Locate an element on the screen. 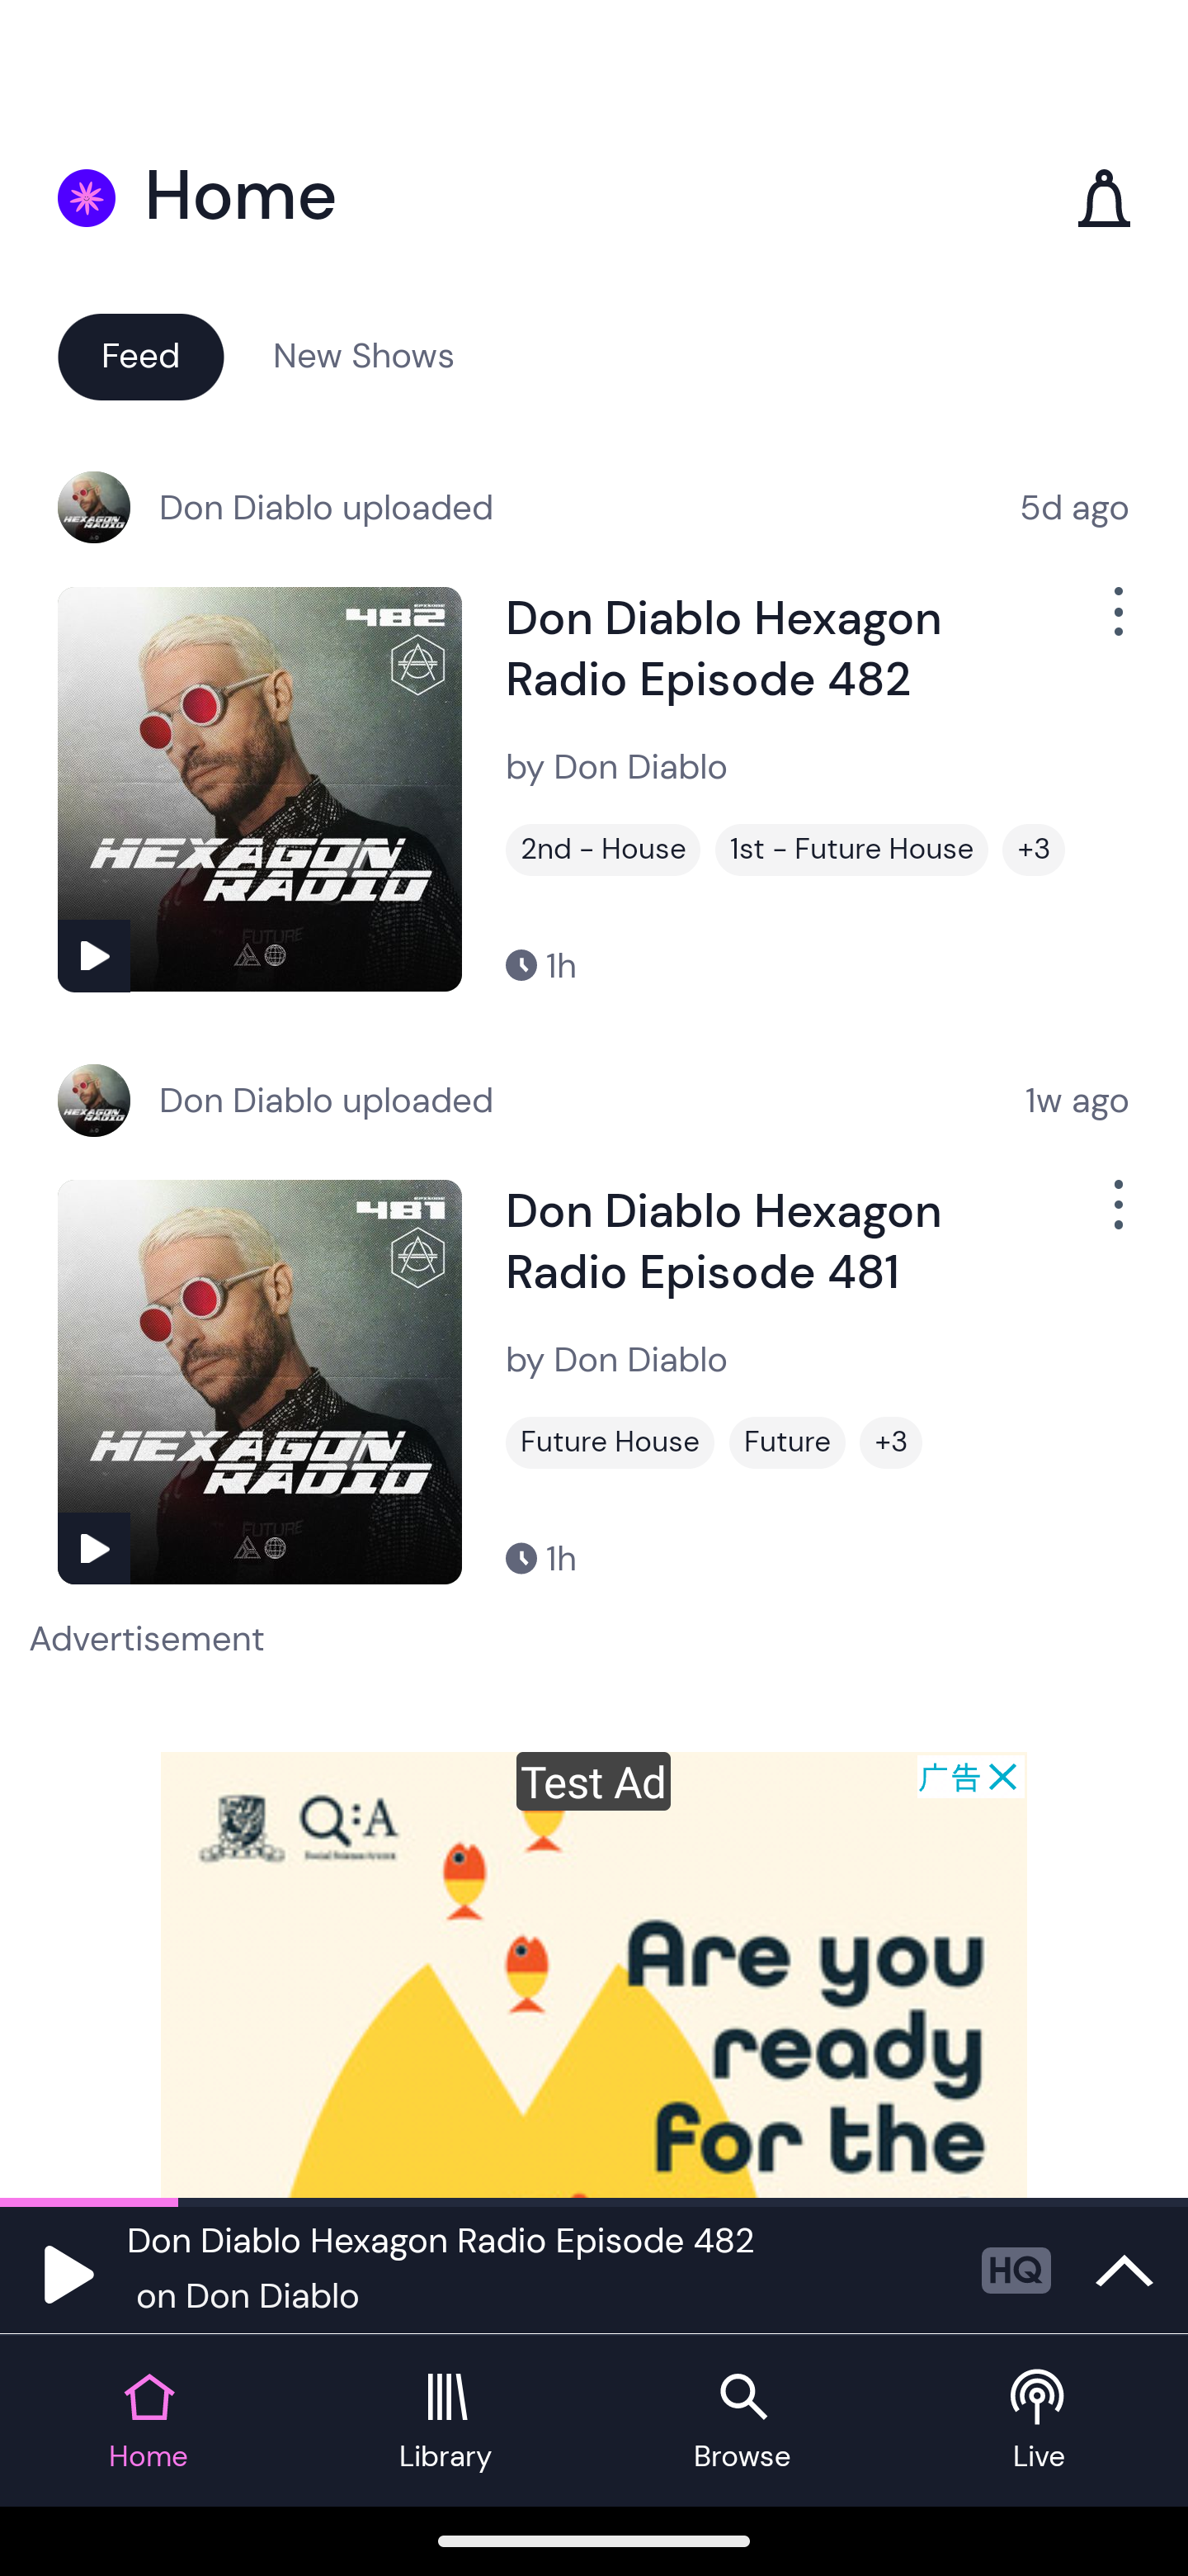  Future is located at coordinates (787, 1442).